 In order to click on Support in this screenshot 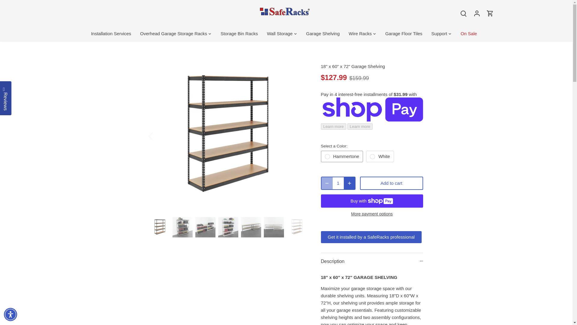, I will do `click(439, 34)`.